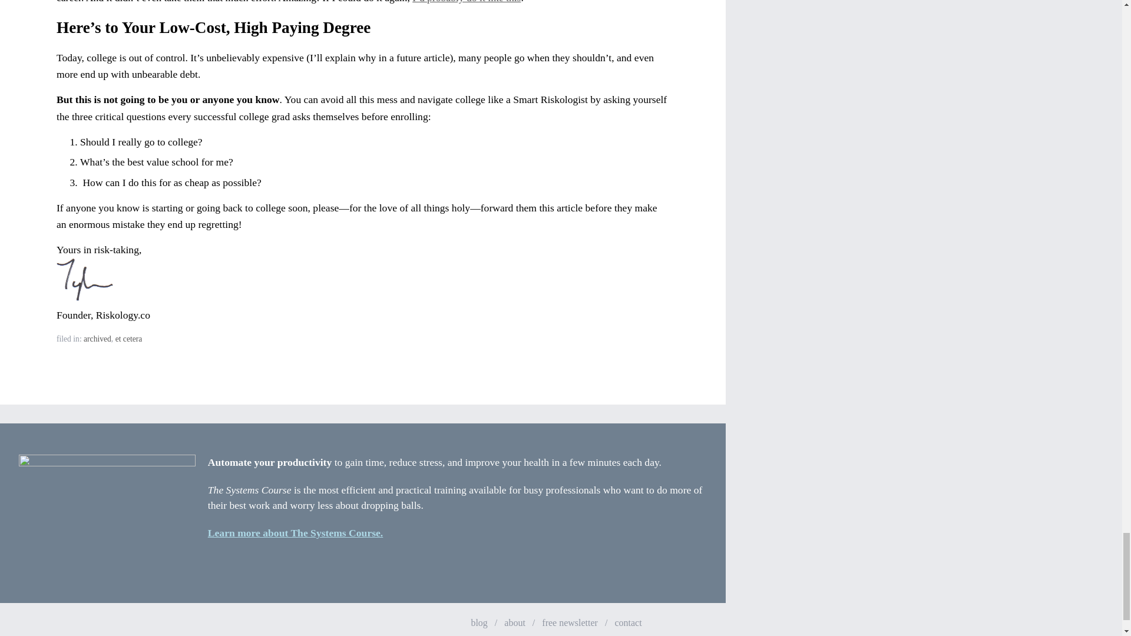 This screenshot has width=1131, height=636. I want to click on et cetera, so click(128, 339).